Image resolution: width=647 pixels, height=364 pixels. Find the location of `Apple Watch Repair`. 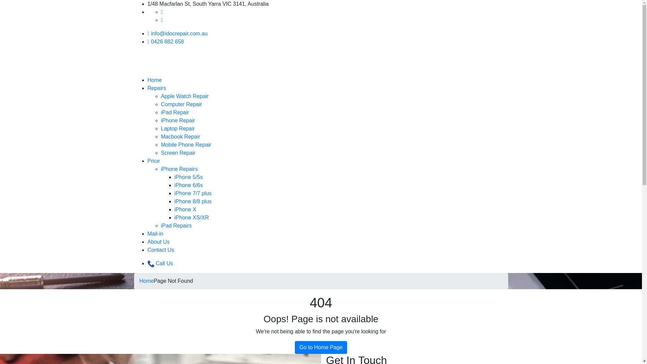

Apple Watch Repair is located at coordinates (185, 96).